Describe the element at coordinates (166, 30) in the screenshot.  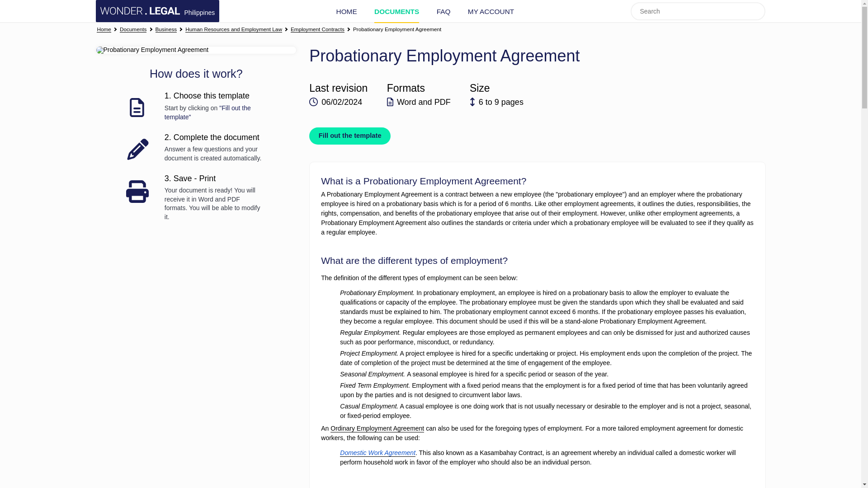
I see `Business` at that location.